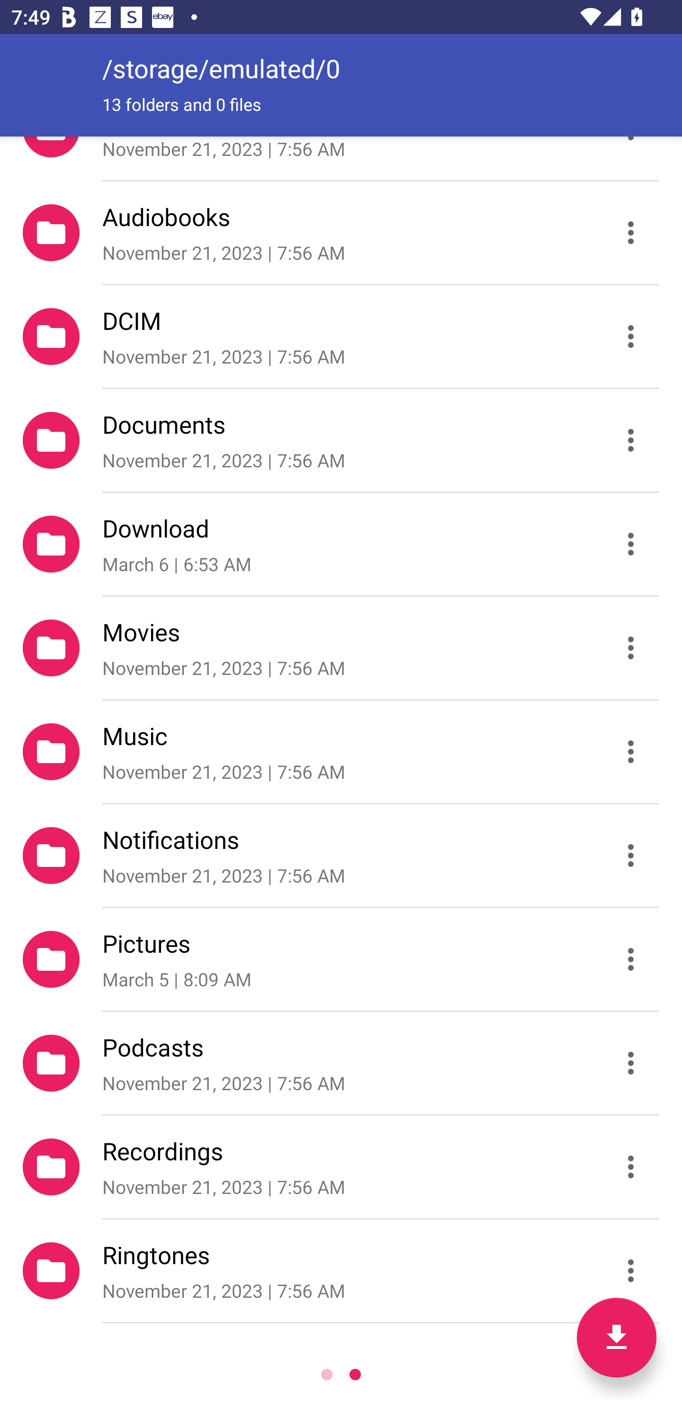 This screenshot has height=1403, width=682. I want to click on Pictures March 5 | 8:09 AM, so click(341, 959).